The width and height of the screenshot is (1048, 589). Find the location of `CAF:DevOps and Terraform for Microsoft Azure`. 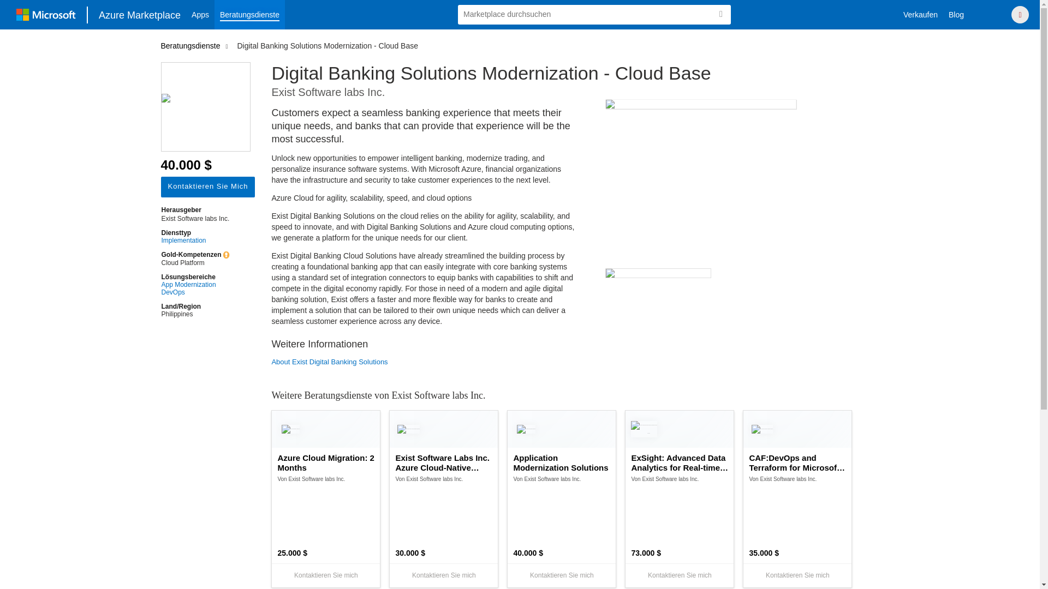

CAF:DevOps and Terraform for Microsoft Azure is located at coordinates (797, 462).